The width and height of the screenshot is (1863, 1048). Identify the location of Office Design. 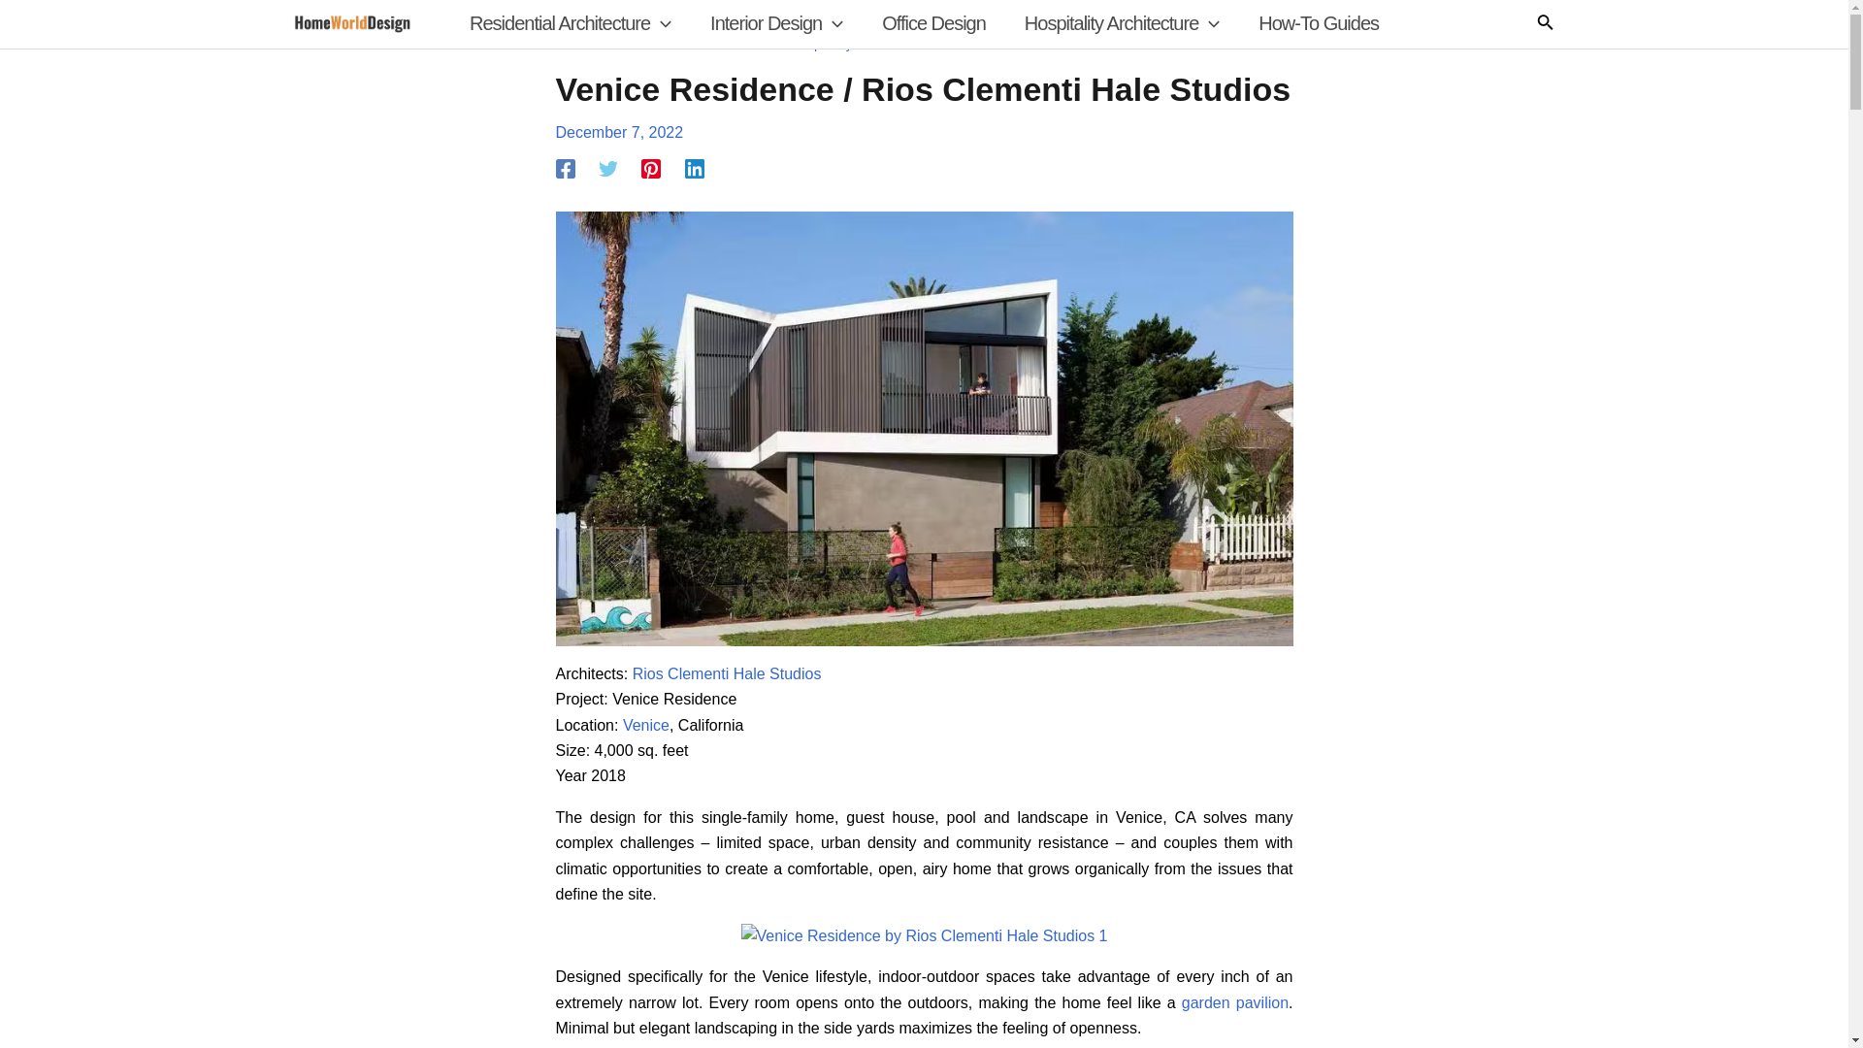
(933, 23).